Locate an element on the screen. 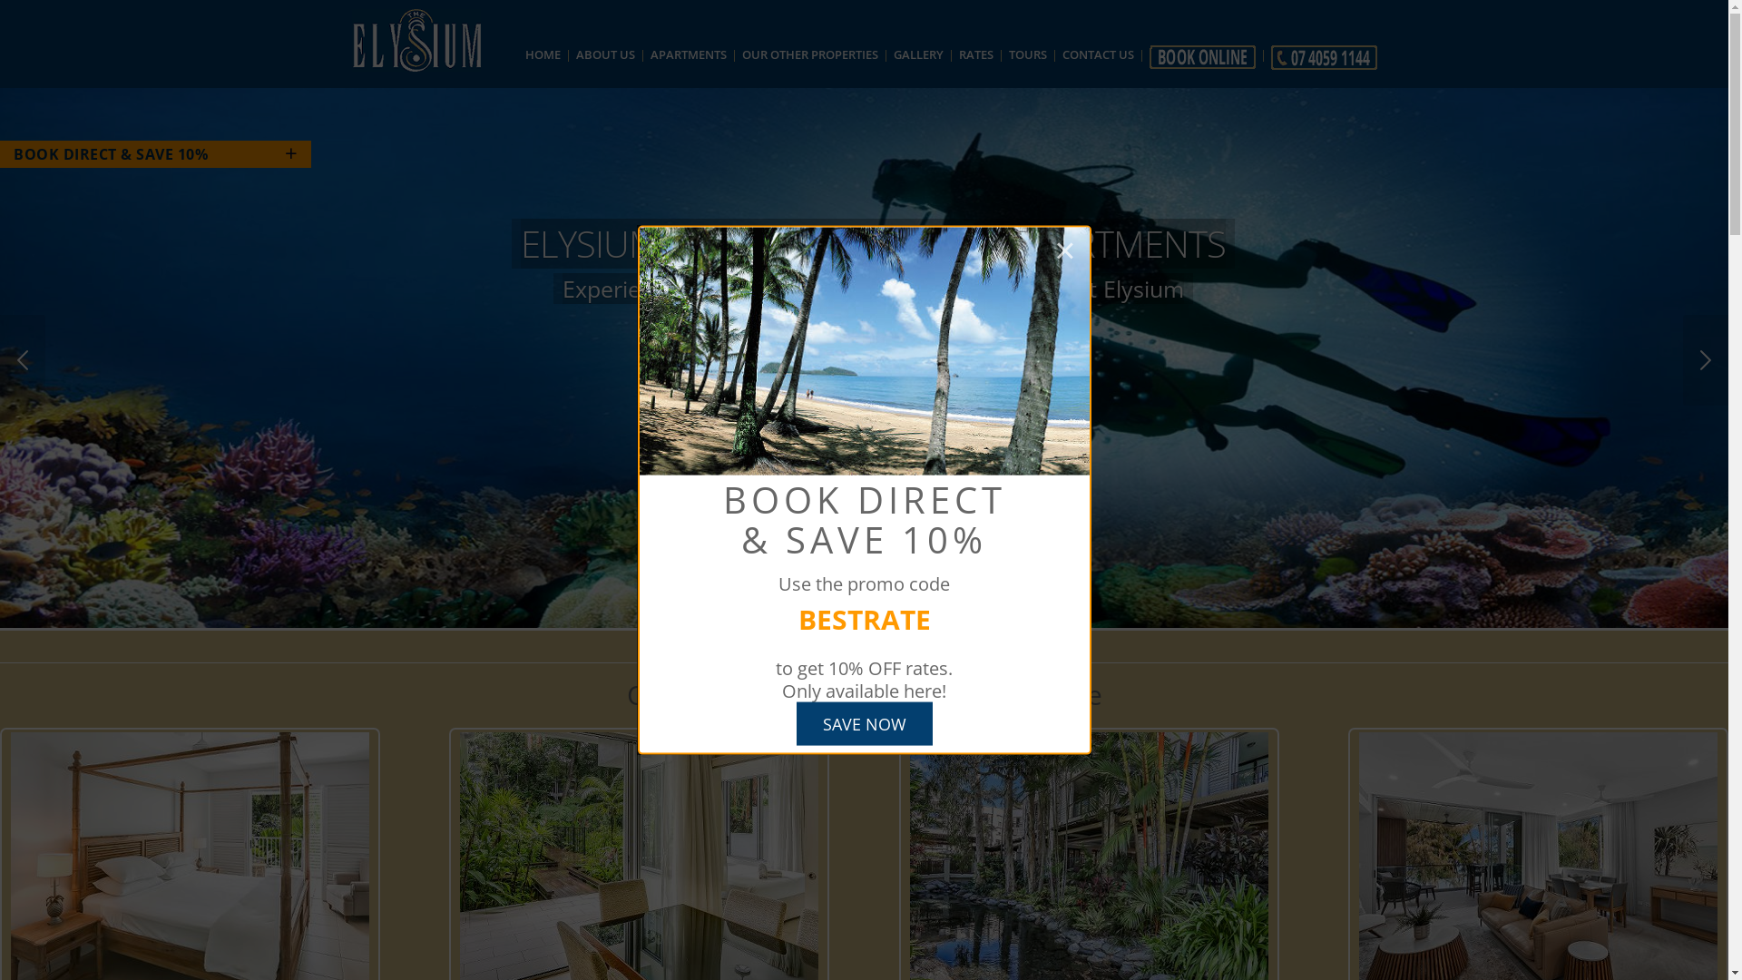 The height and width of the screenshot is (980, 1742). Elysium Apartments is located at coordinates (761, 549).